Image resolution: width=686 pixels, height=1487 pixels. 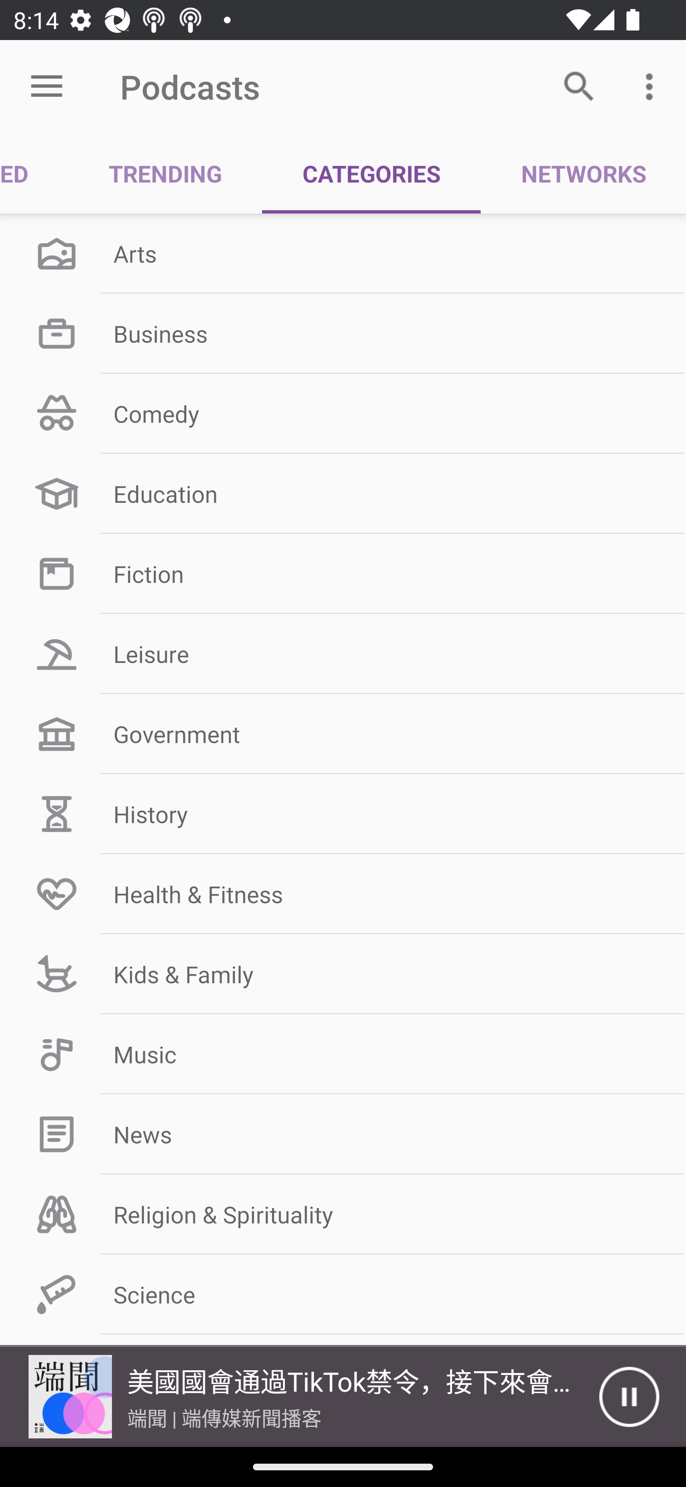 I want to click on Music, so click(x=343, y=1054).